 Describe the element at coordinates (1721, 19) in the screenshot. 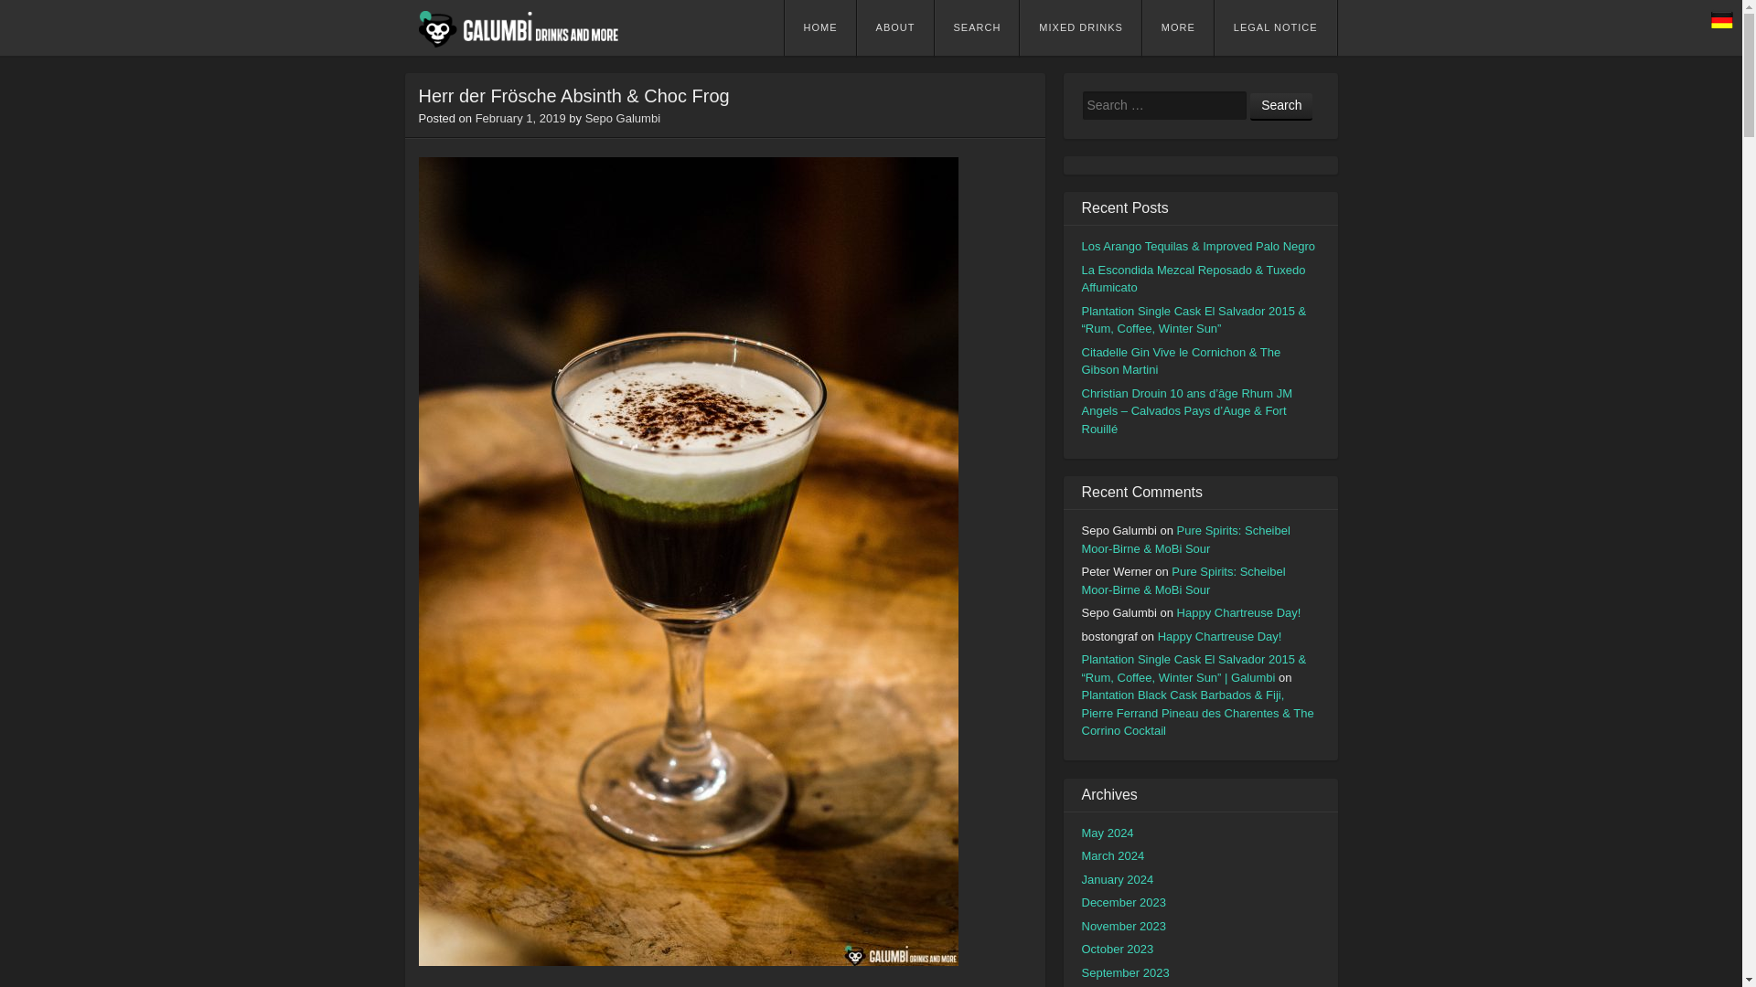

I see `German ` at that location.